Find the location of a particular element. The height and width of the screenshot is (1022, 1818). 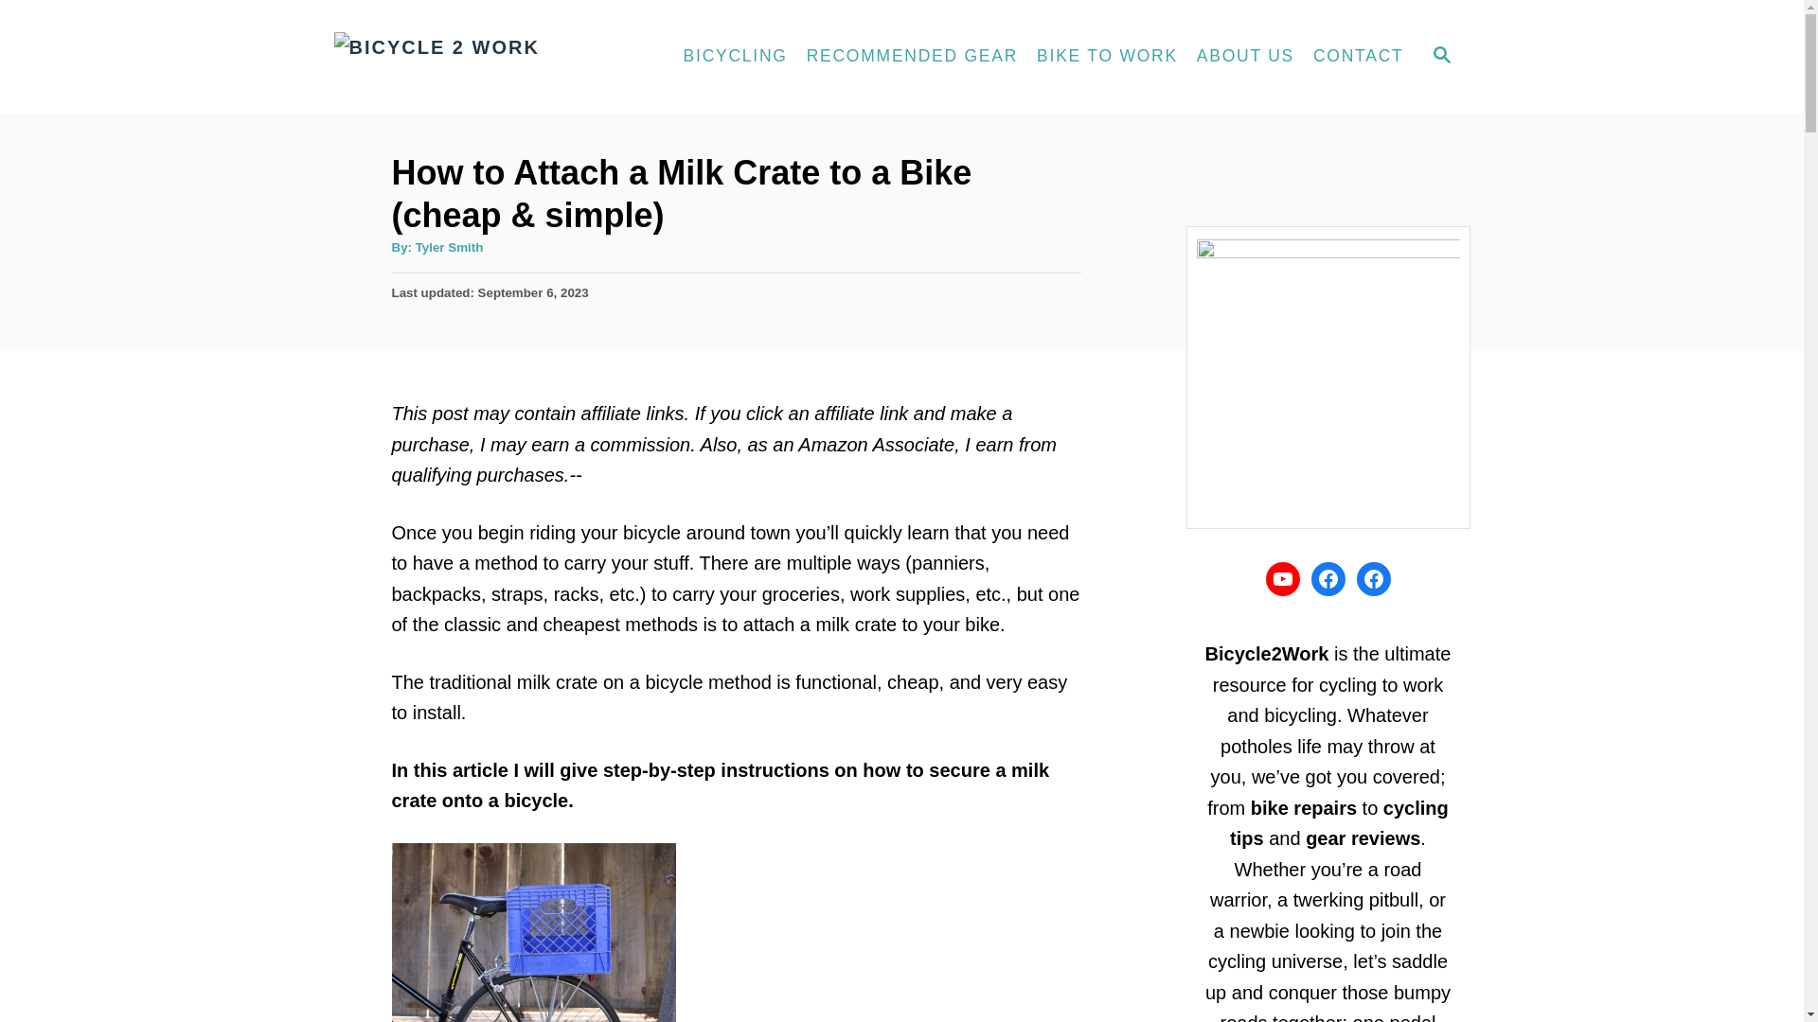

Facebook is located at coordinates (1328, 579).